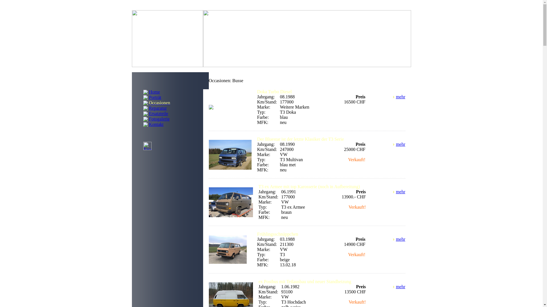 This screenshot has width=547, height=307. Describe the element at coordinates (156, 124) in the screenshot. I see `Kontakt` at that location.